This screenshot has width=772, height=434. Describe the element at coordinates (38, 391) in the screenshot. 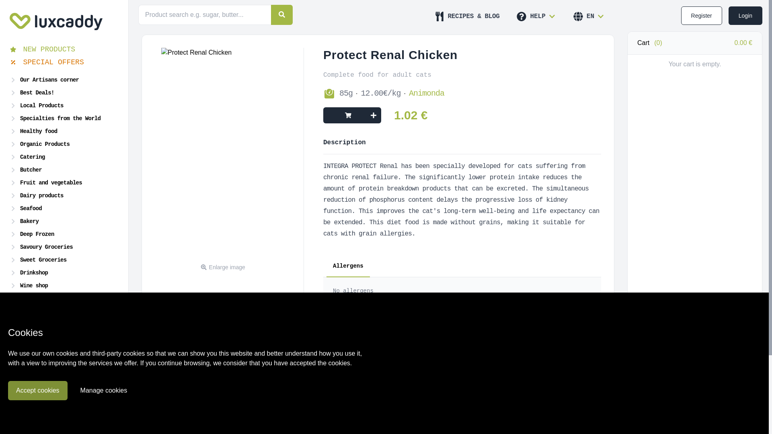

I see `Accept cookies` at that location.